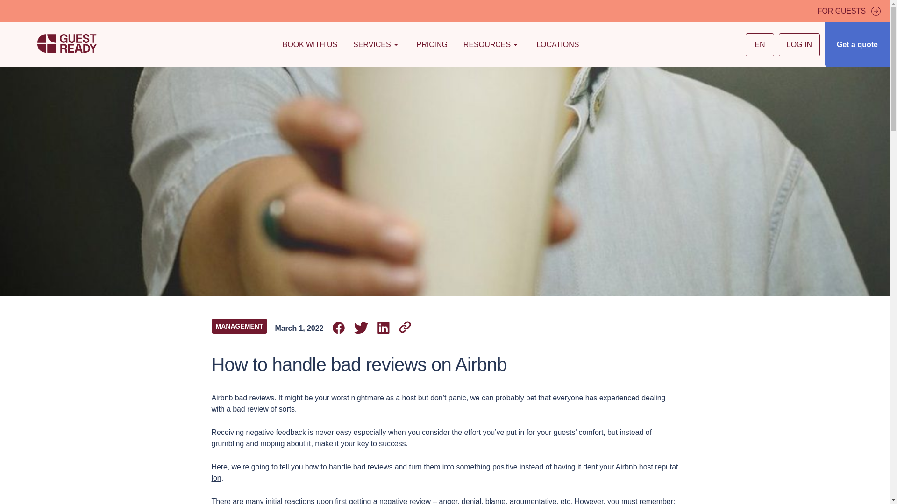  I want to click on RESOURCES, so click(491, 45).